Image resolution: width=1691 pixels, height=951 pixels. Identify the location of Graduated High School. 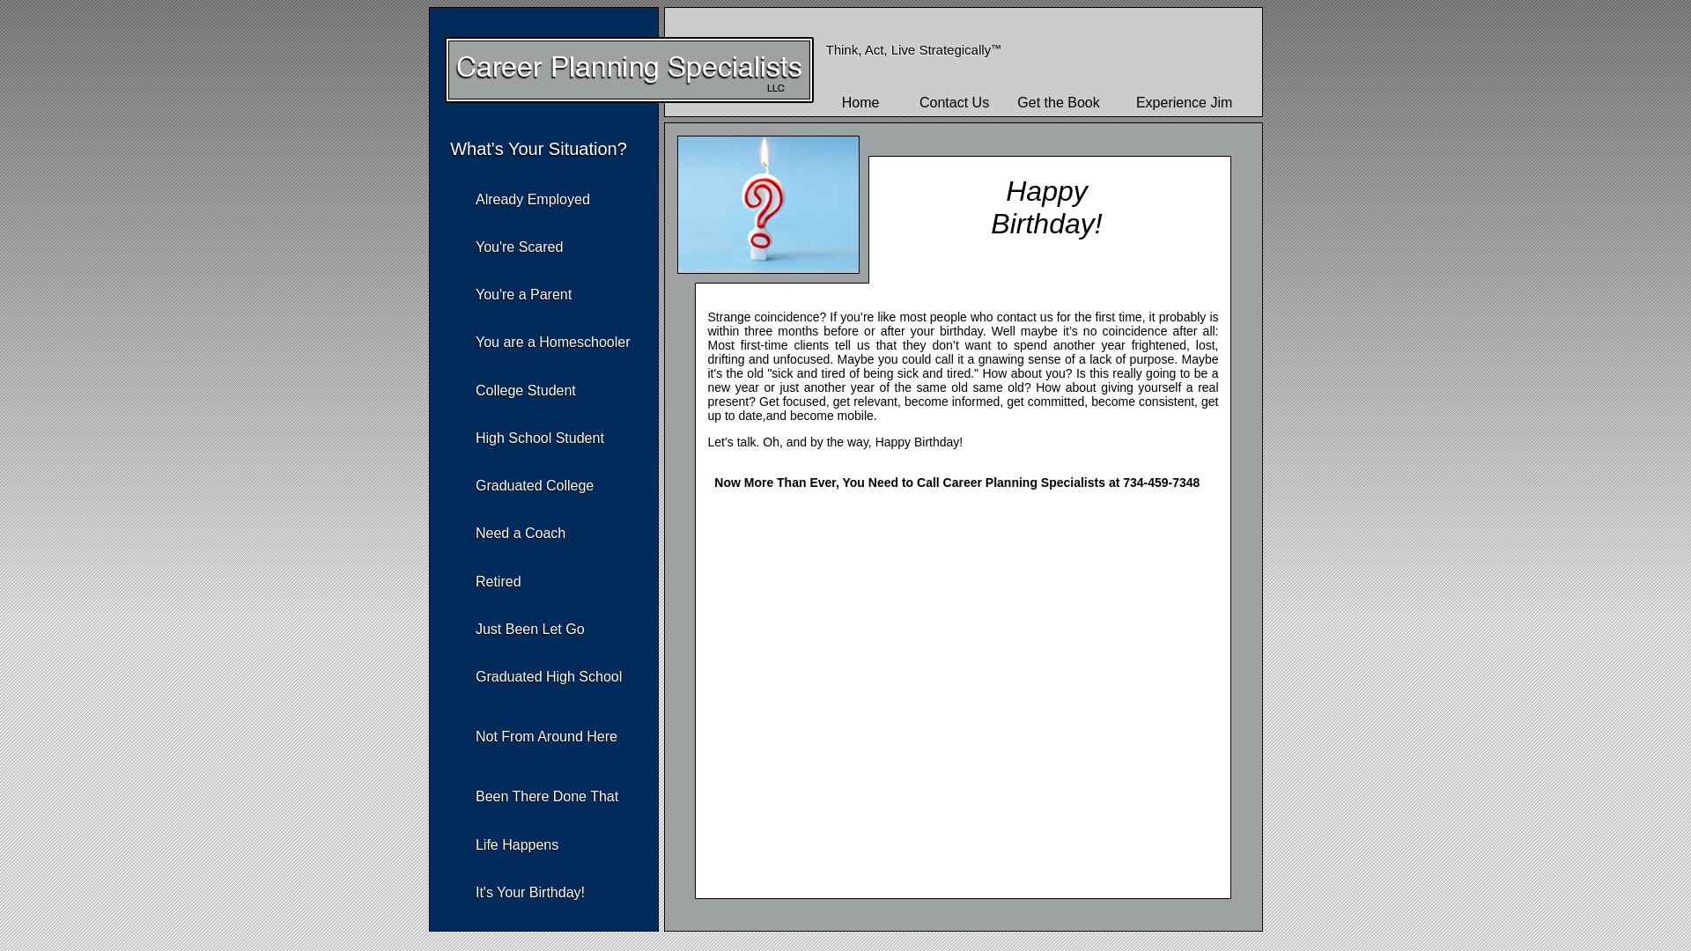
(548, 676).